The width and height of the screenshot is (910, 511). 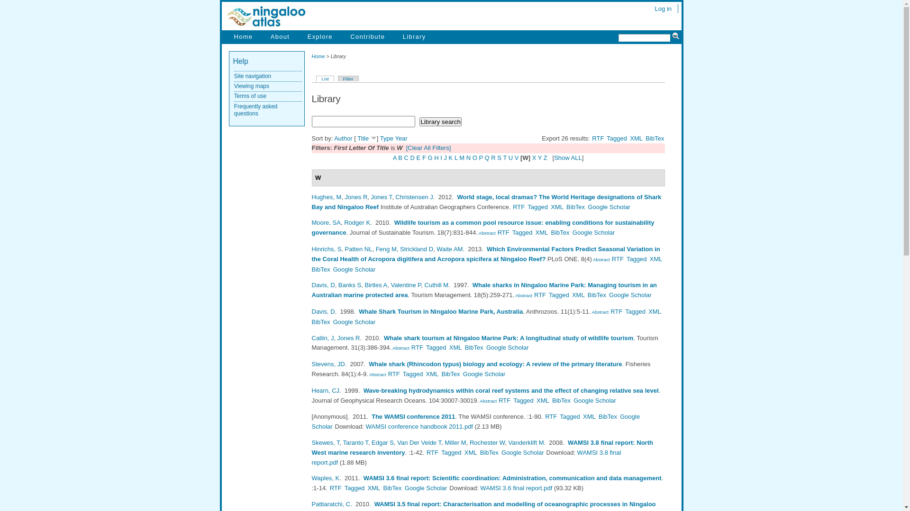 I want to click on Abstract, so click(x=487, y=233).